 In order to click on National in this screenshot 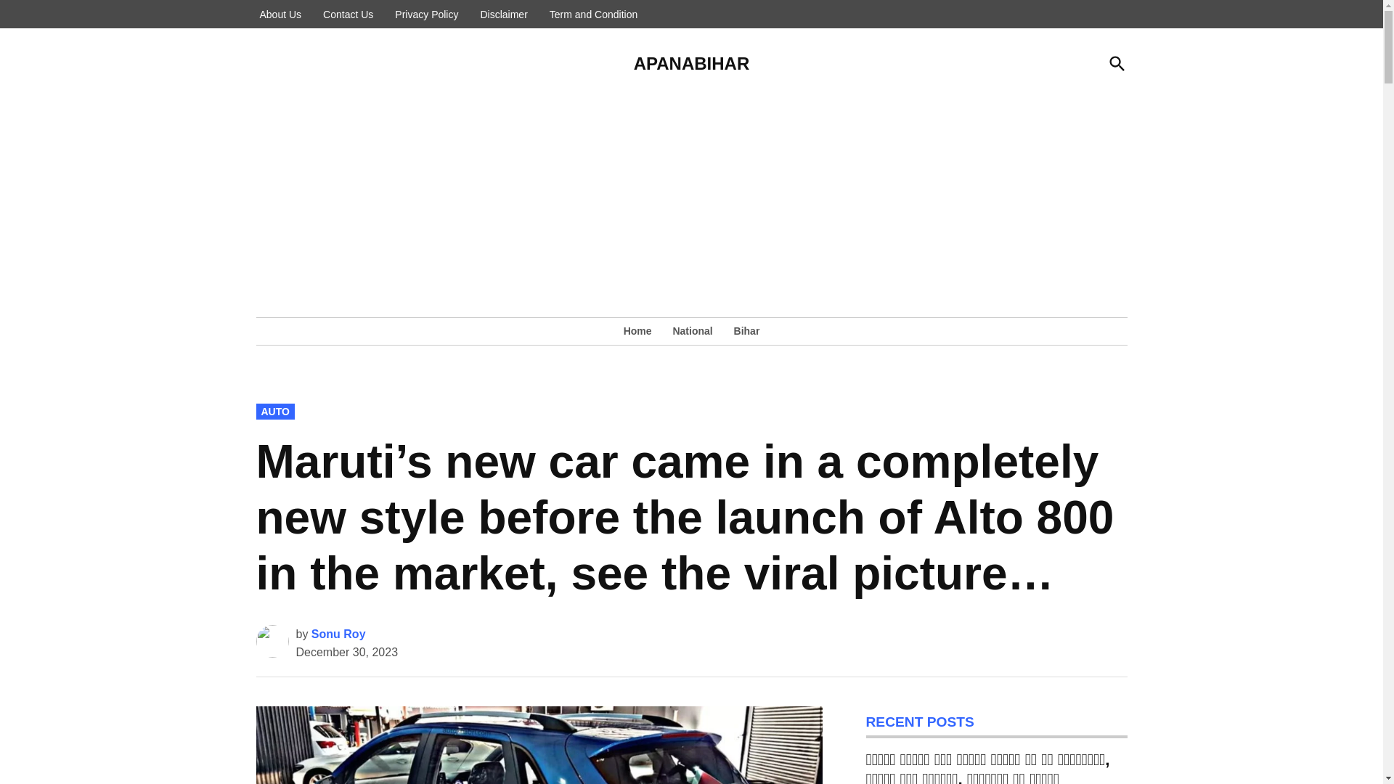, I will do `click(691, 330)`.